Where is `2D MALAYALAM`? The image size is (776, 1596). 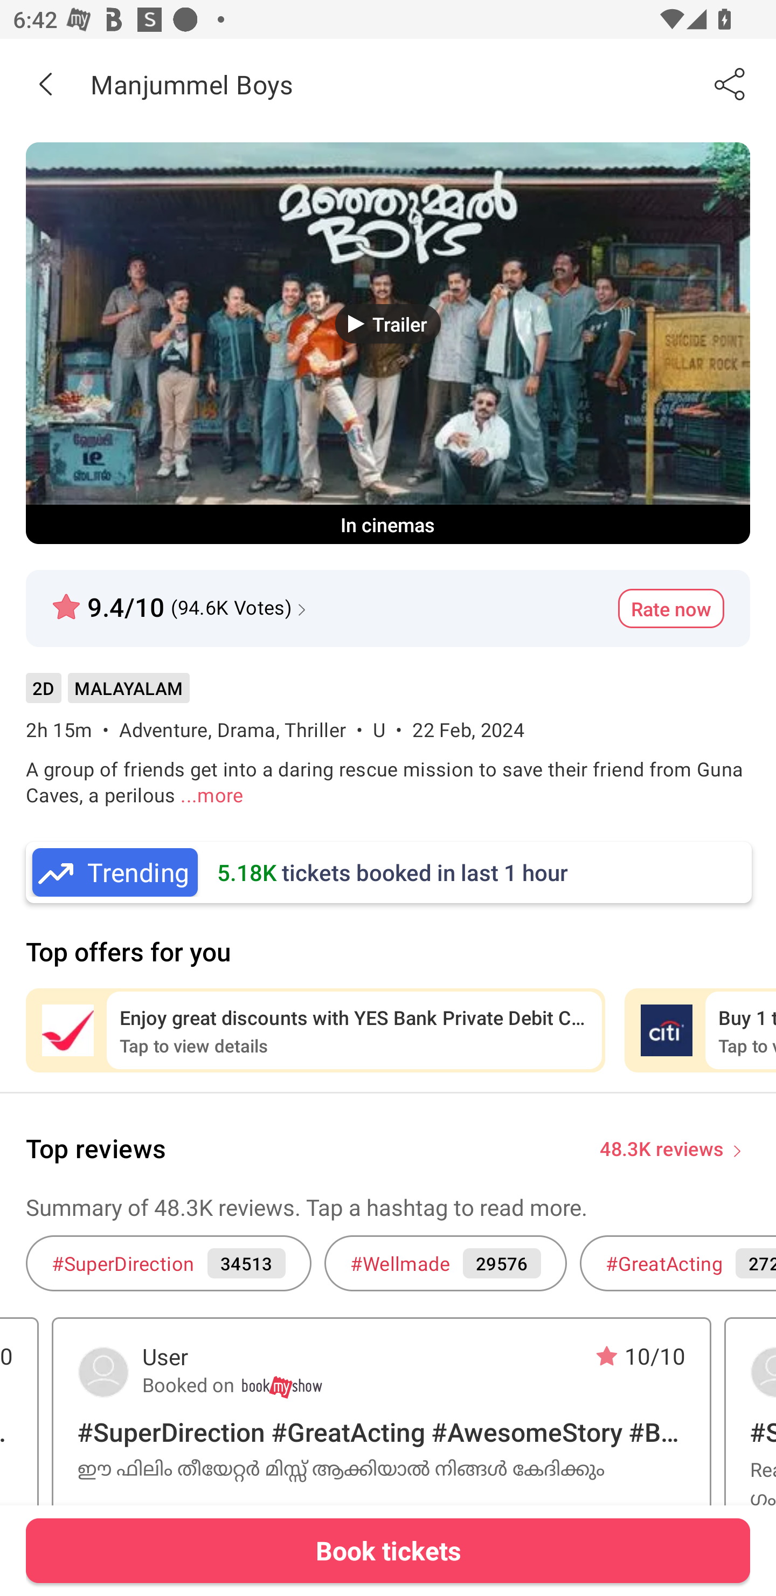
2D MALAYALAM is located at coordinates (107, 695).